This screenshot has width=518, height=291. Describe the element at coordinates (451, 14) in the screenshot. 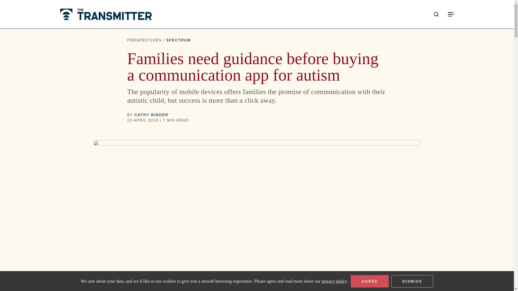

I see `Open menu` at that location.